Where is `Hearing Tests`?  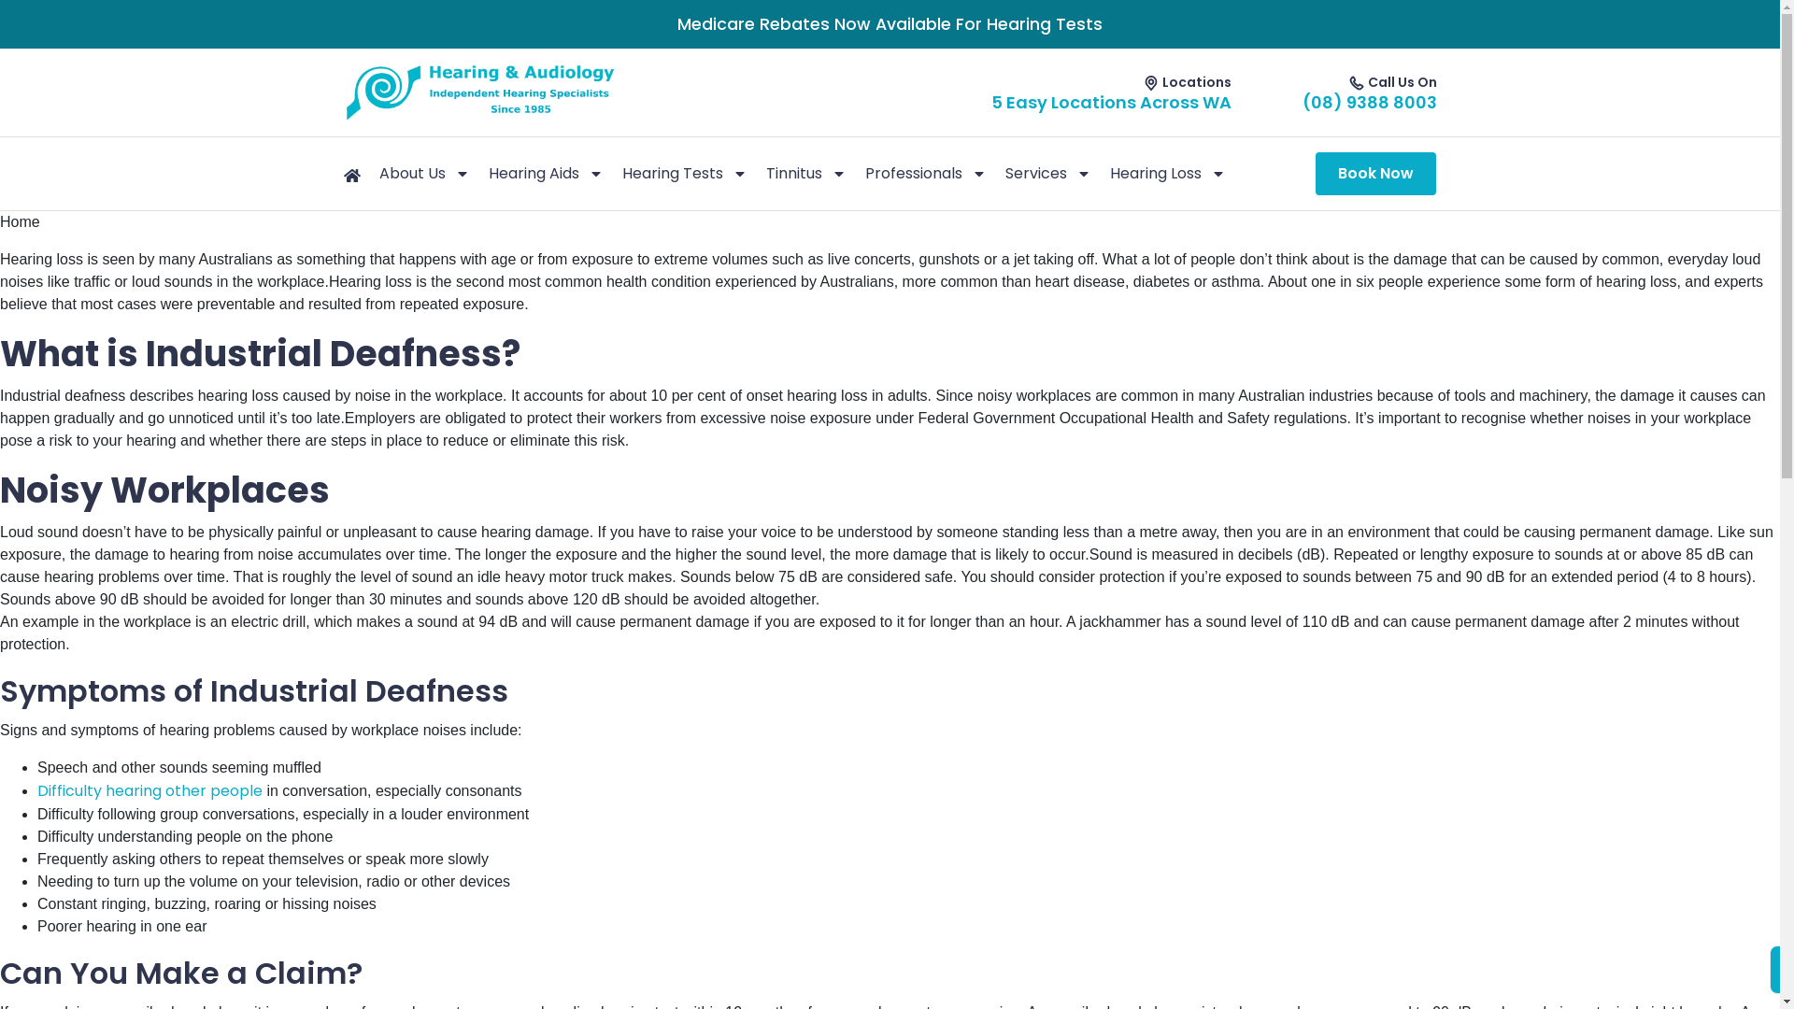 Hearing Tests is located at coordinates (685, 174).